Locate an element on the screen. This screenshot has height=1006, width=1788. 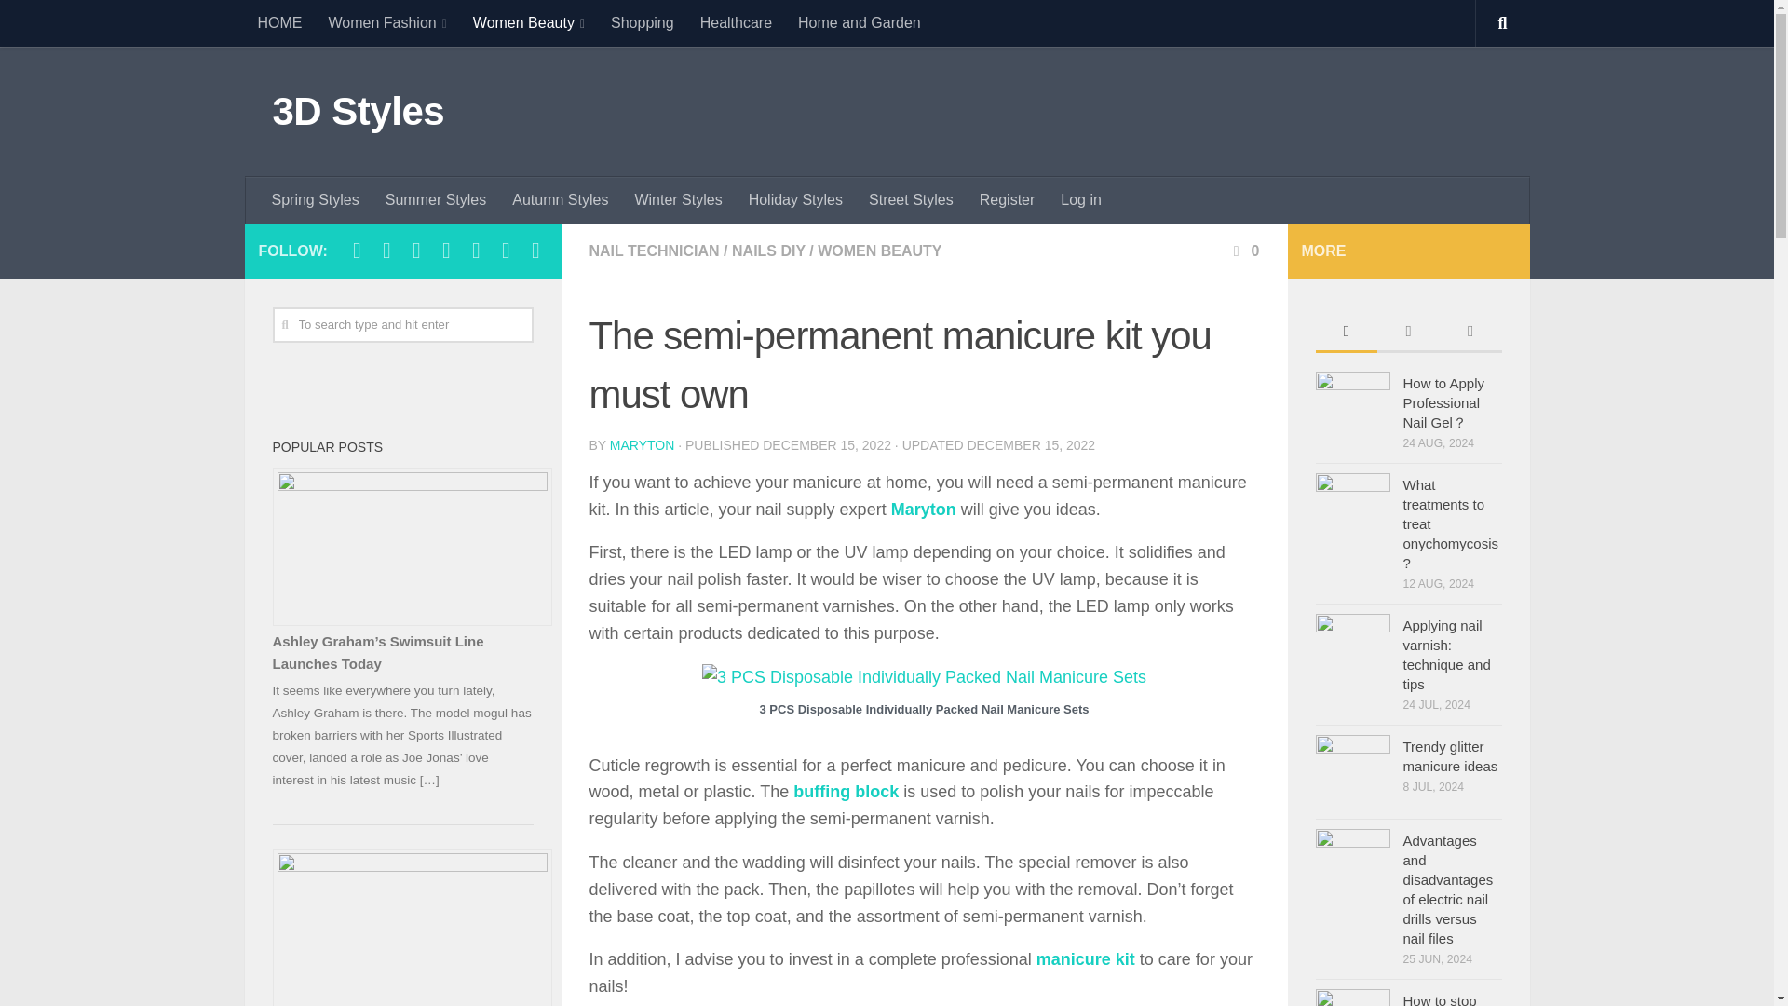
3D Styles is located at coordinates (358, 112).